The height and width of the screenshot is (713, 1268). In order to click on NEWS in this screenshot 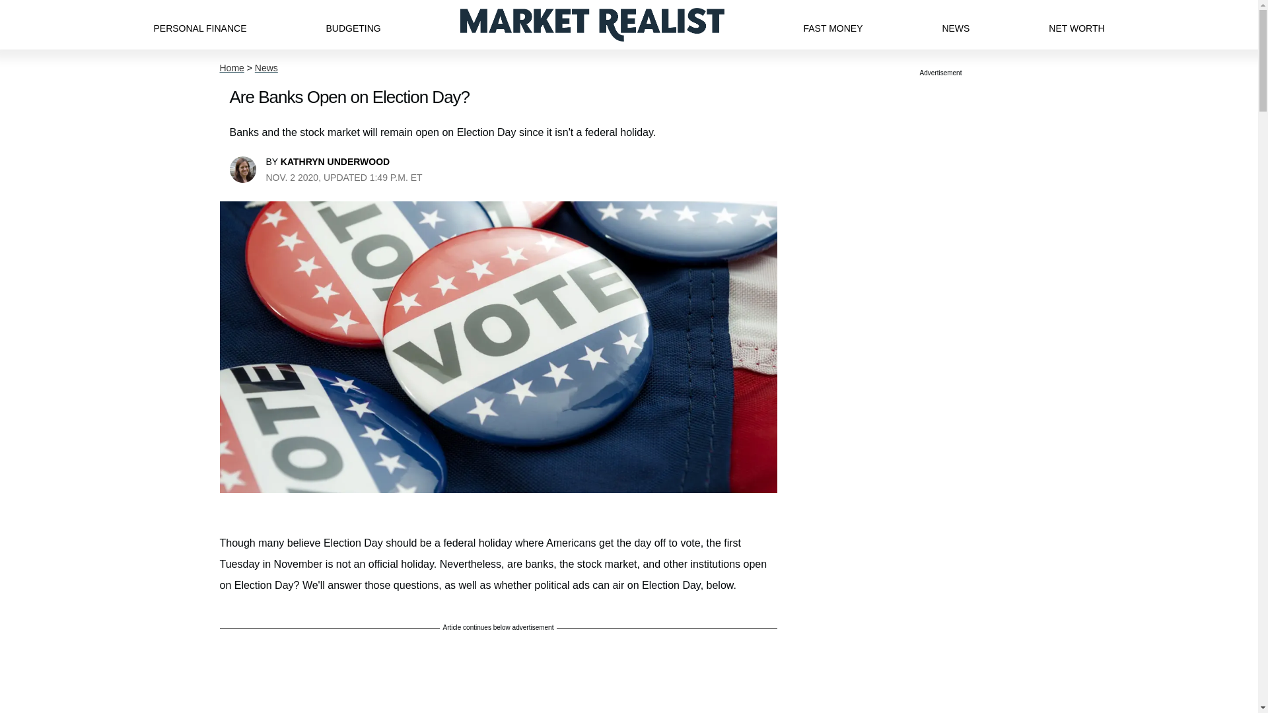, I will do `click(956, 24)`.